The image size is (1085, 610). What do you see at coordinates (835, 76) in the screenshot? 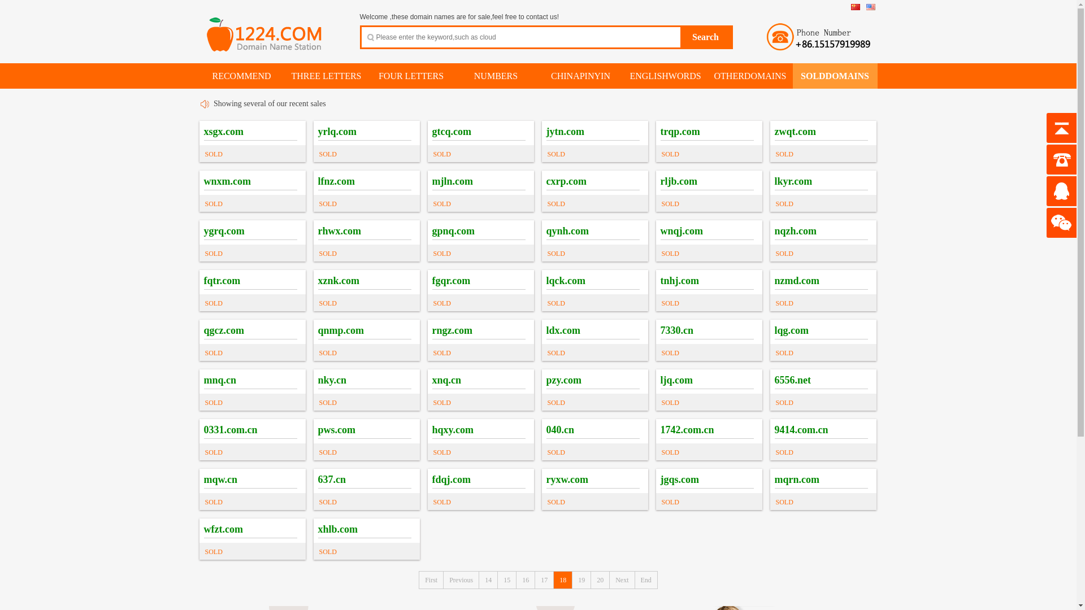
I see `SOLDDOMAINS` at bounding box center [835, 76].